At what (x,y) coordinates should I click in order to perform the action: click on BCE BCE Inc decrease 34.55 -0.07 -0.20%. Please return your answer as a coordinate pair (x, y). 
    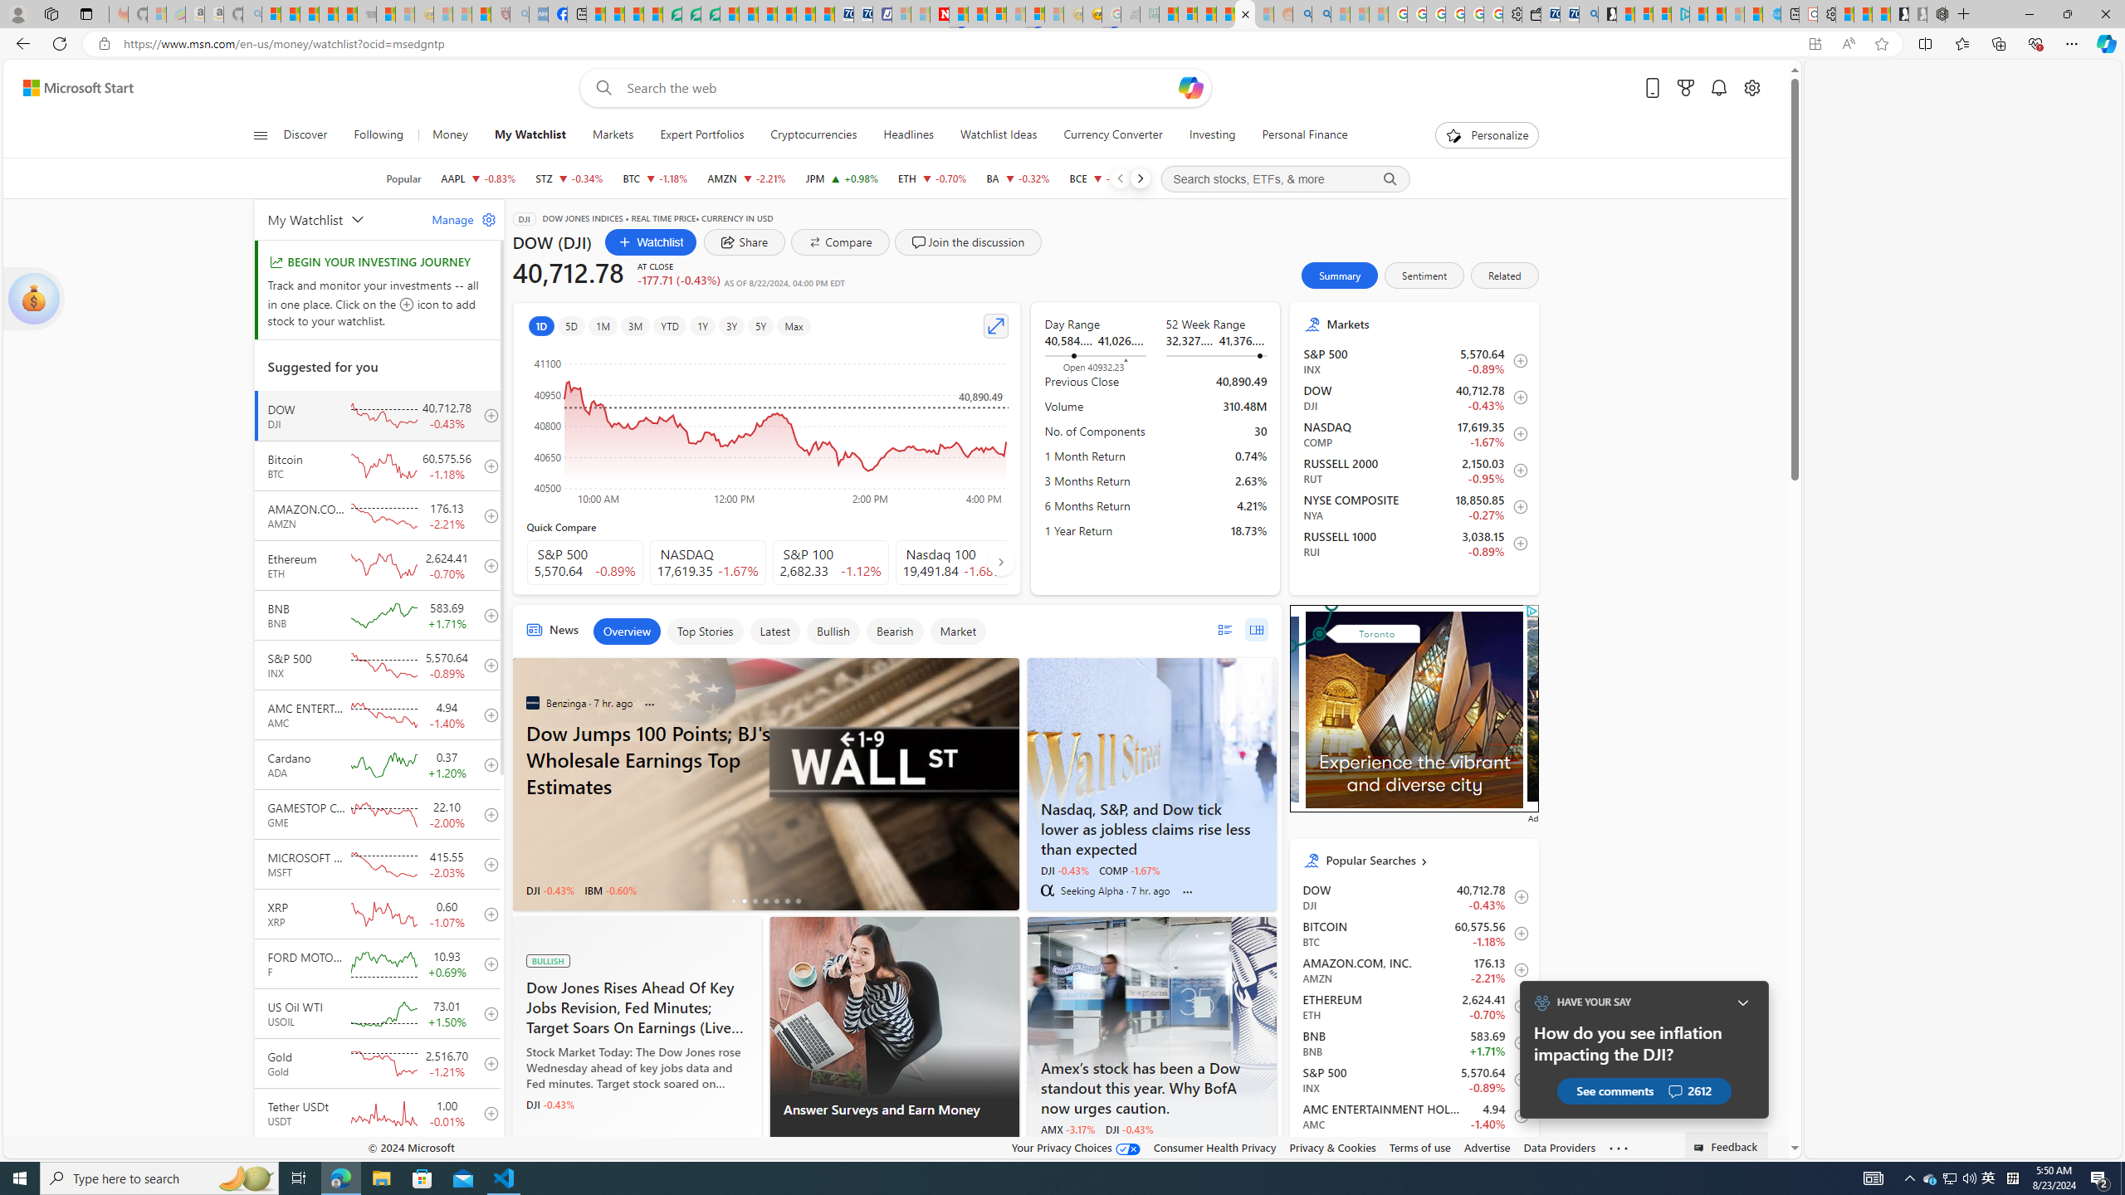
    Looking at the image, I should click on (1102, 178).